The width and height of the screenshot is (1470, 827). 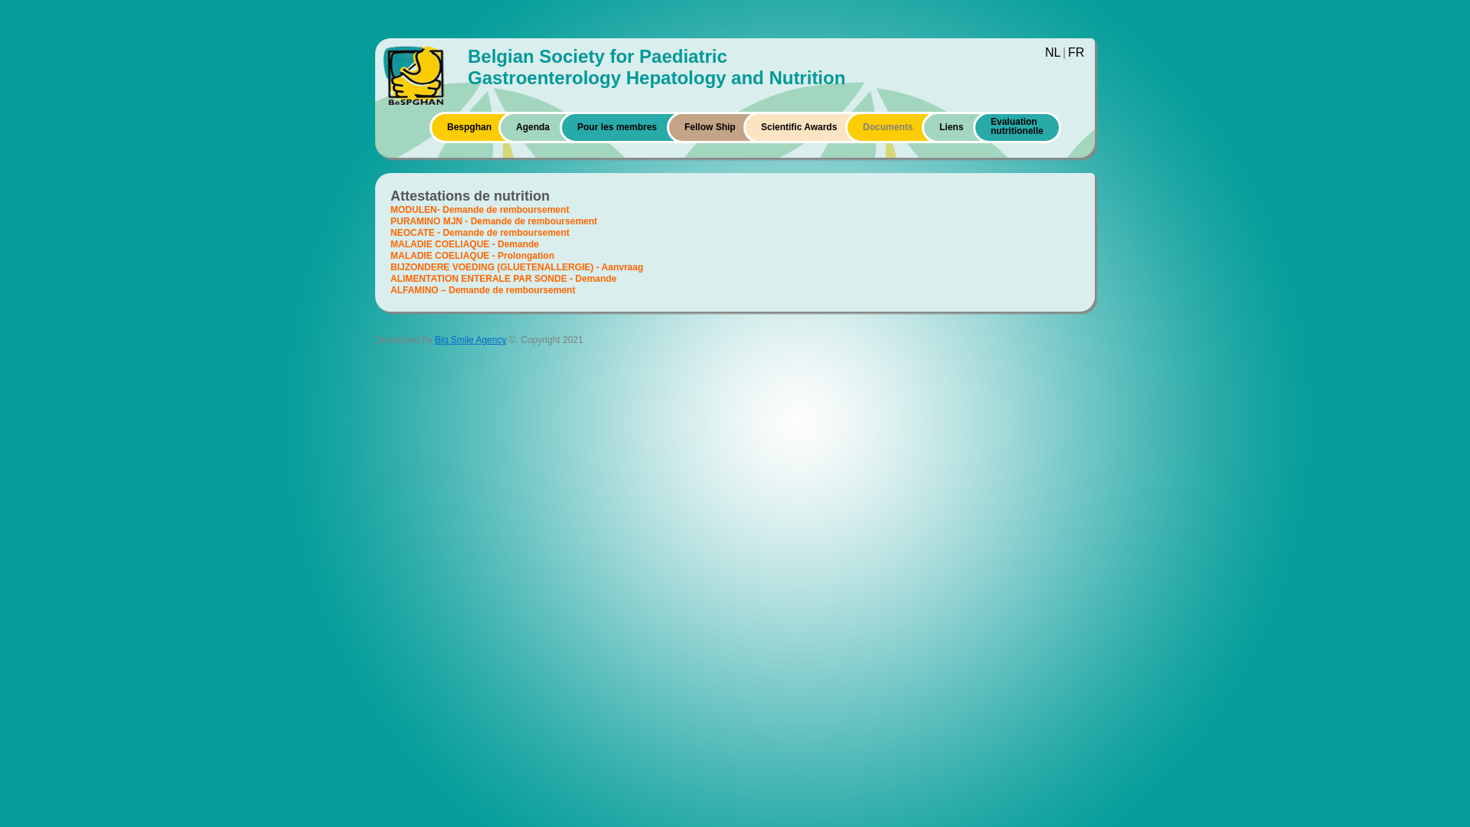 What do you see at coordinates (472, 256) in the screenshot?
I see `MALADIE COELIAQUE - Prolongation` at bounding box center [472, 256].